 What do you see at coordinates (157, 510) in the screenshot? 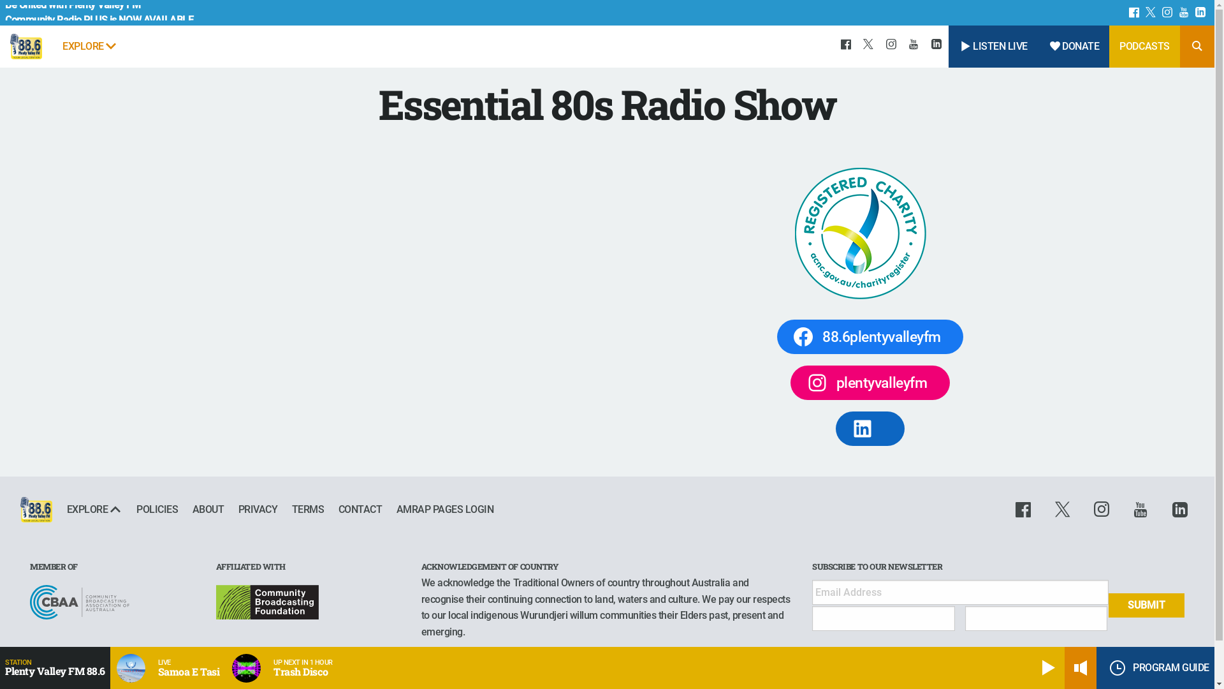
I see `POLICIES` at bounding box center [157, 510].